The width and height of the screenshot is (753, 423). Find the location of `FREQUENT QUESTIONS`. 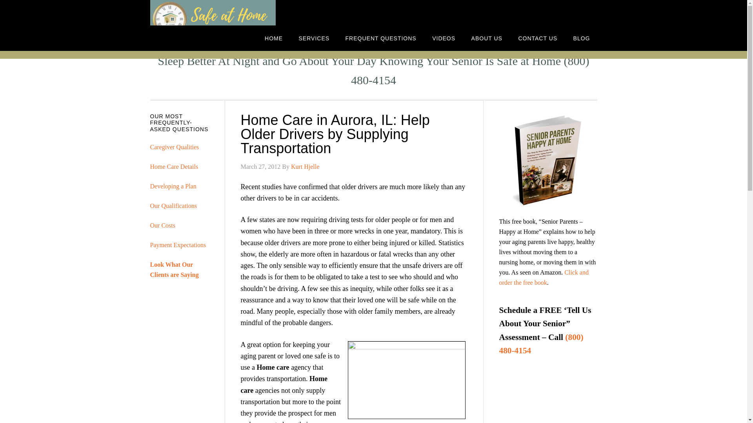

FREQUENT QUESTIONS is located at coordinates (380, 38).